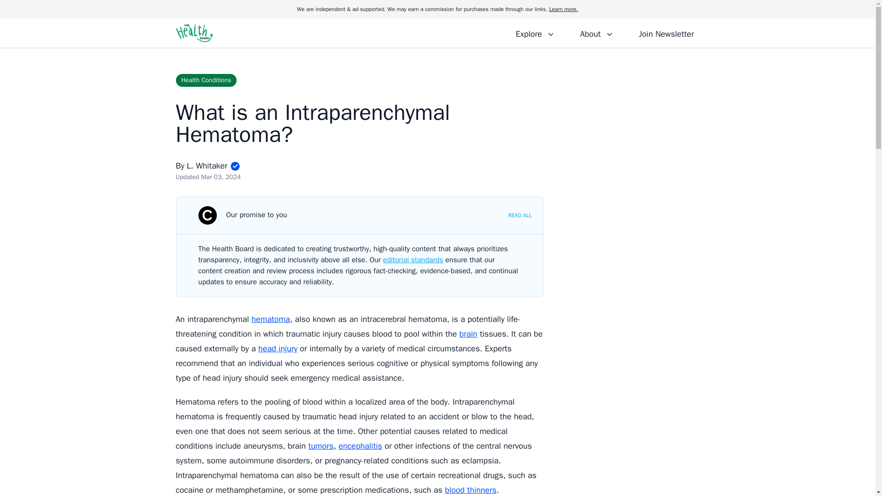 The width and height of the screenshot is (882, 496). I want to click on Explore, so click(535, 33).